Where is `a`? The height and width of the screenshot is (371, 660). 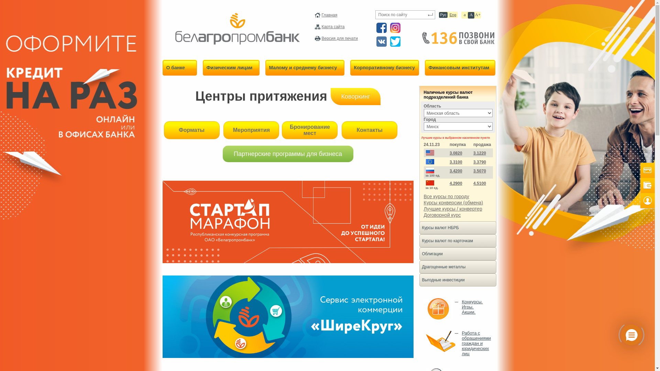 a is located at coordinates (465, 15).